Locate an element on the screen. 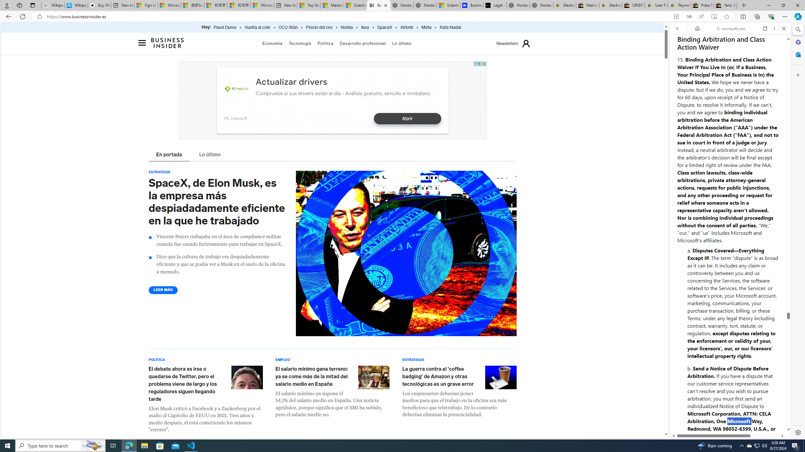 Image resolution: width=805 pixels, height=452 pixels. Actualizar drivers is located at coordinates (291, 82).